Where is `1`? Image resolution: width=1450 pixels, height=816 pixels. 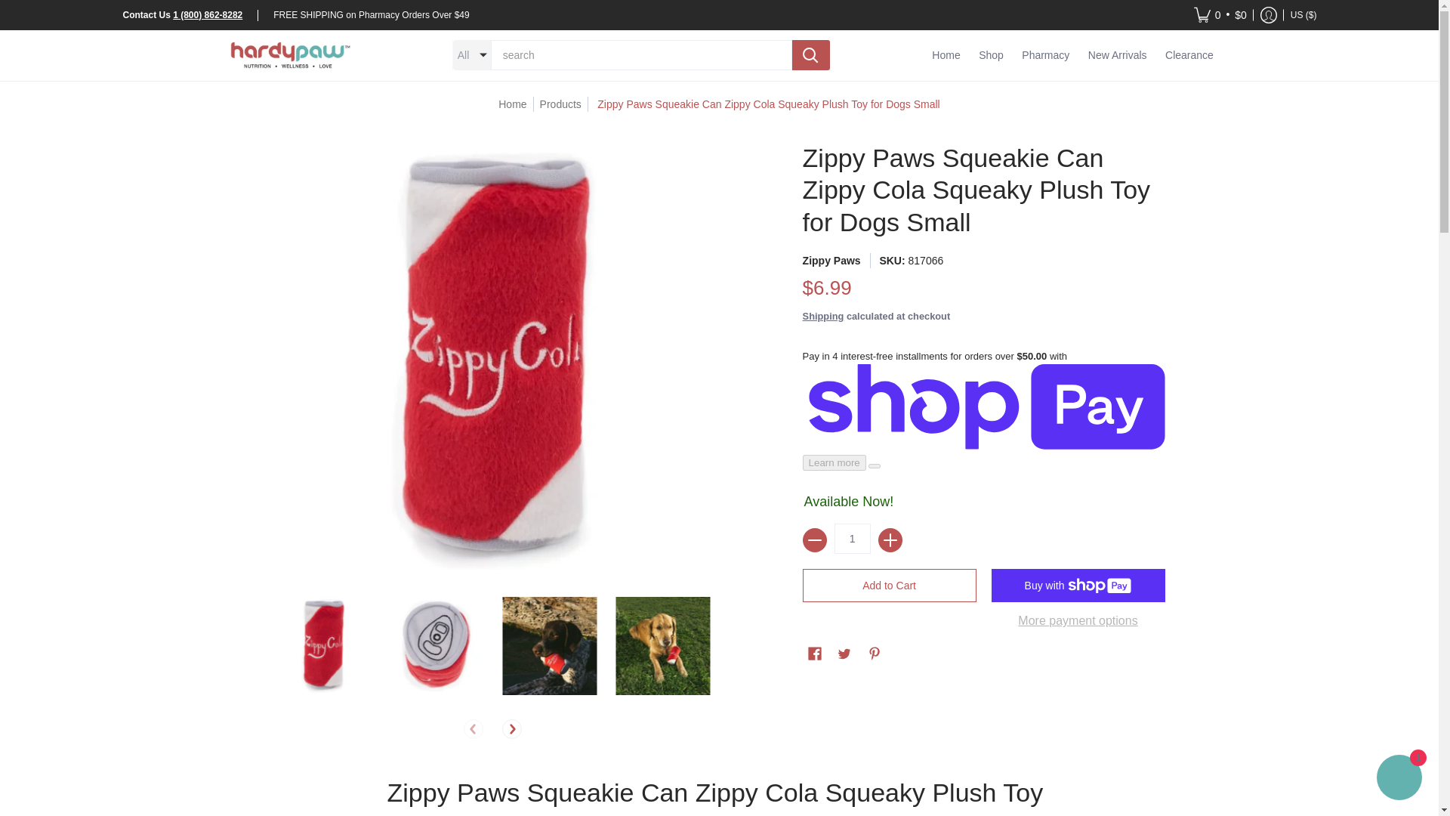
1 is located at coordinates (853, 539).